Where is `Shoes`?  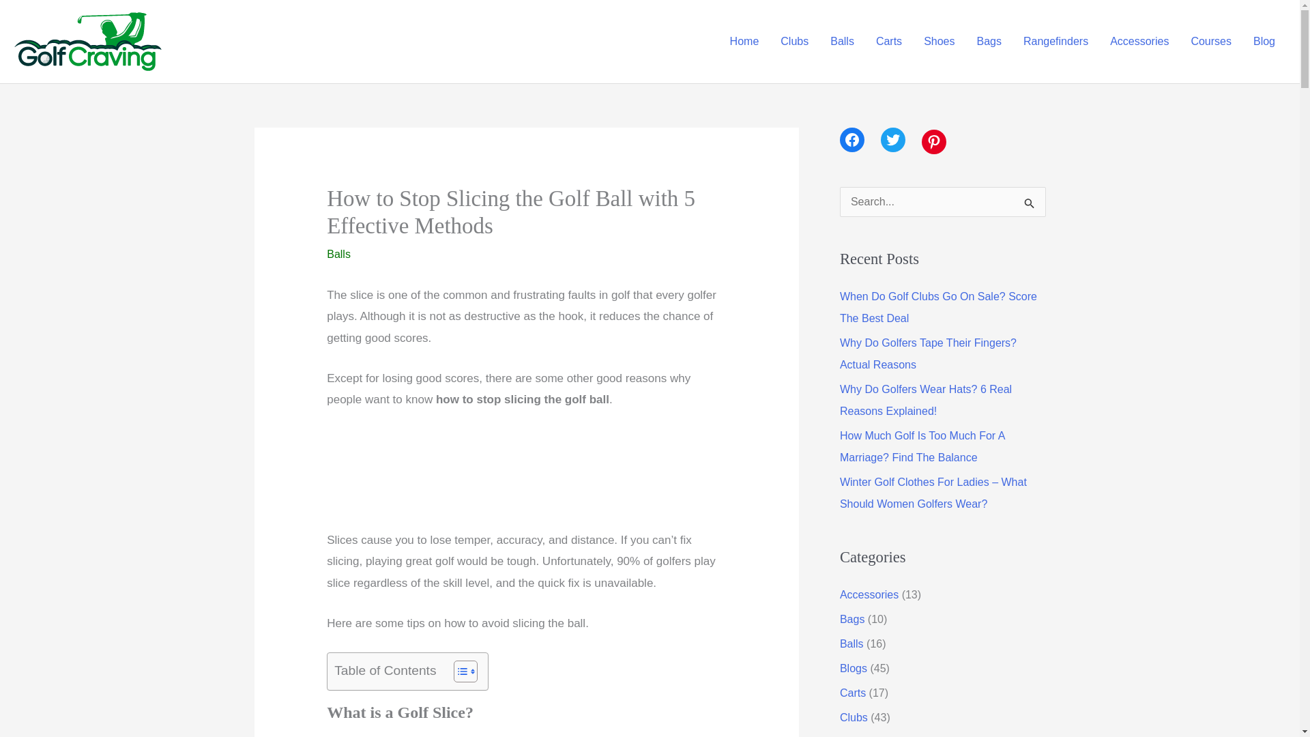 Shoes is located at coordinates (939, 41).